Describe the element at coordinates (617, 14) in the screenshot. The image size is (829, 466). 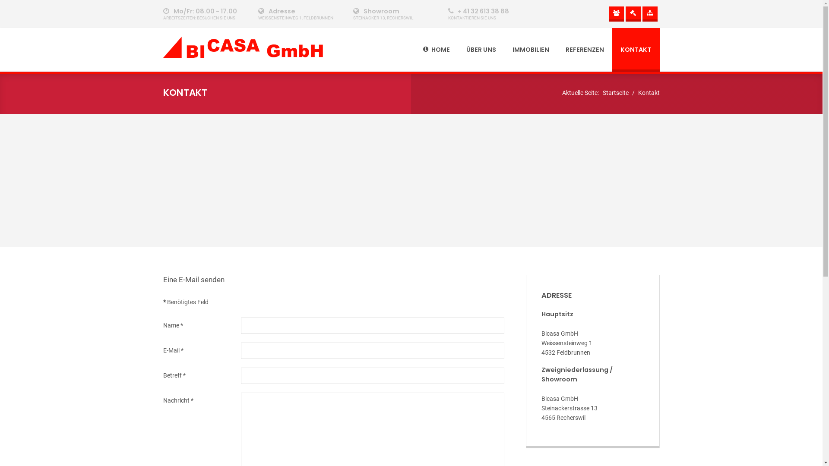
I see `Impressum` at that location.